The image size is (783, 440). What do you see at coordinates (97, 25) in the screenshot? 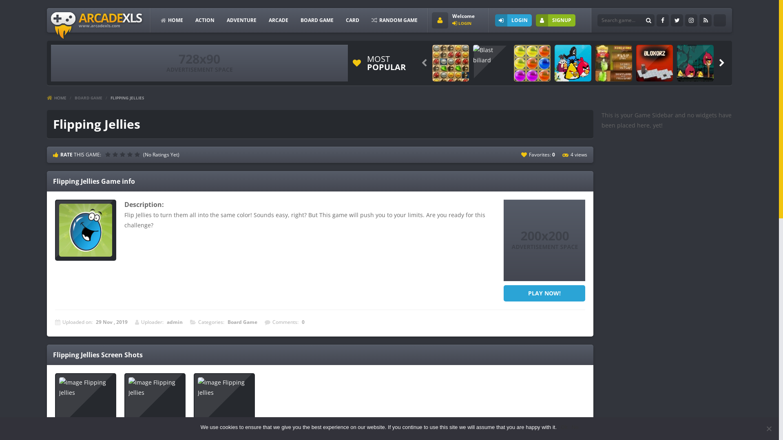
I see `Crazy games unblocked HTML5` at bounding box center [97, 25].